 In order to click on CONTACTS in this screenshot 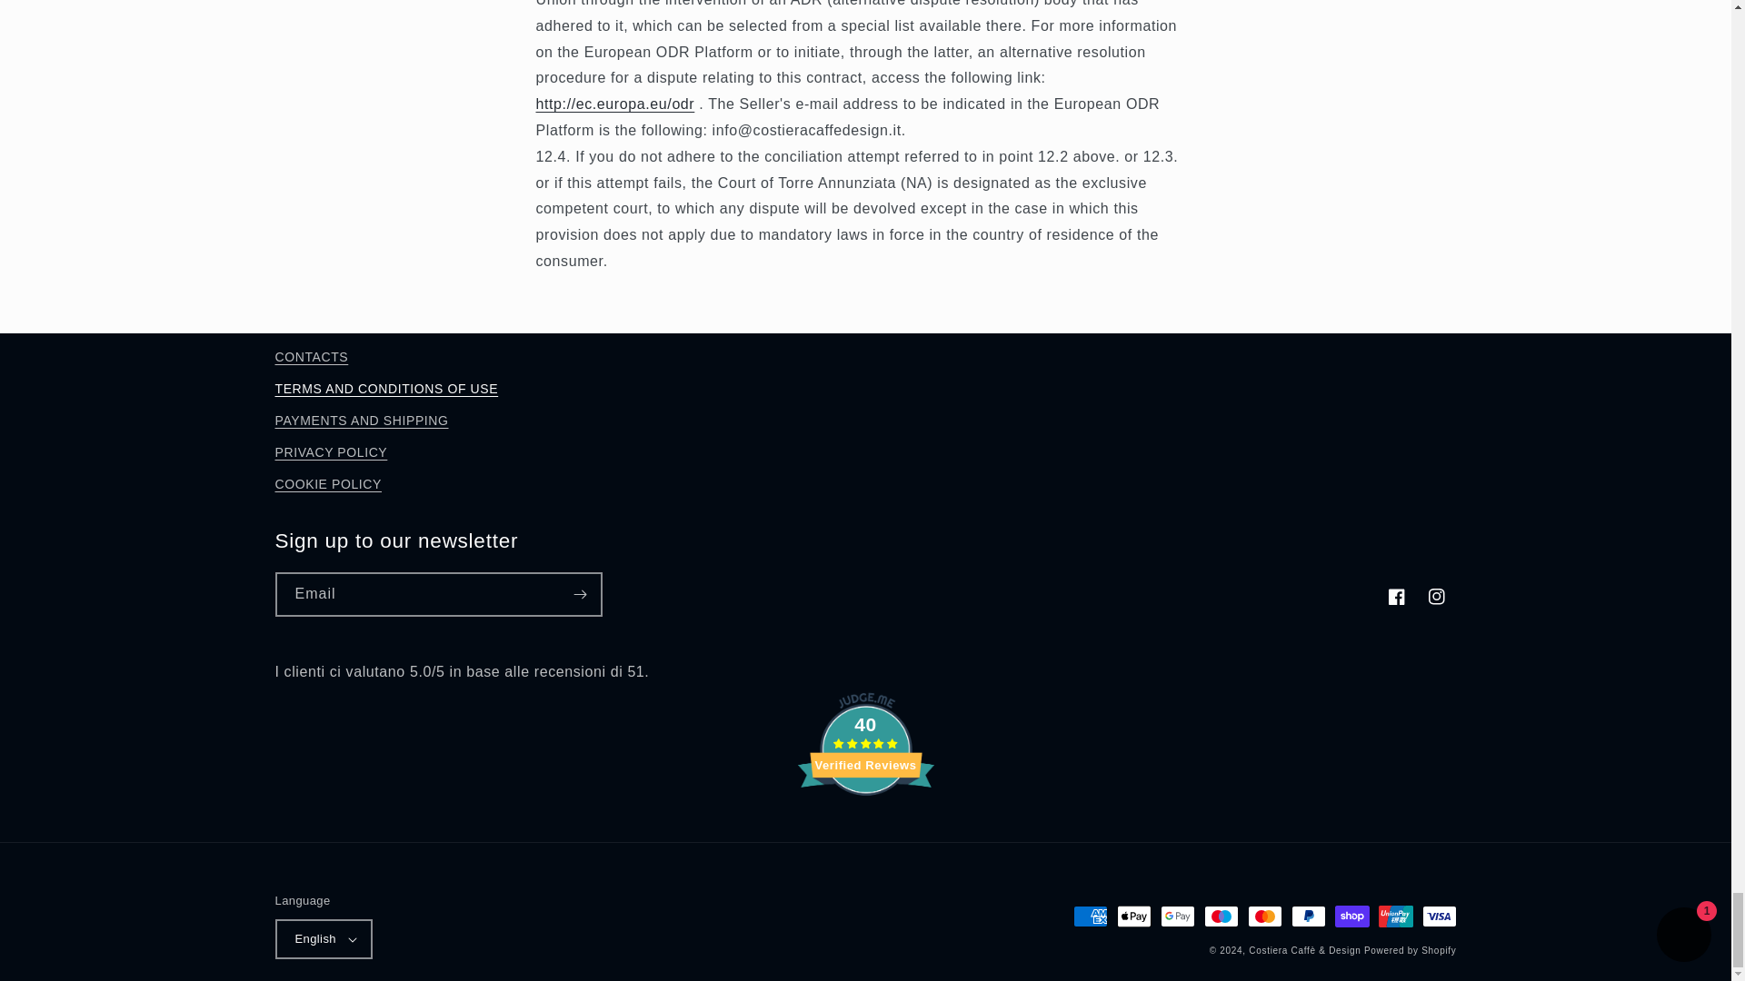, I will do `click(311, 360)`.